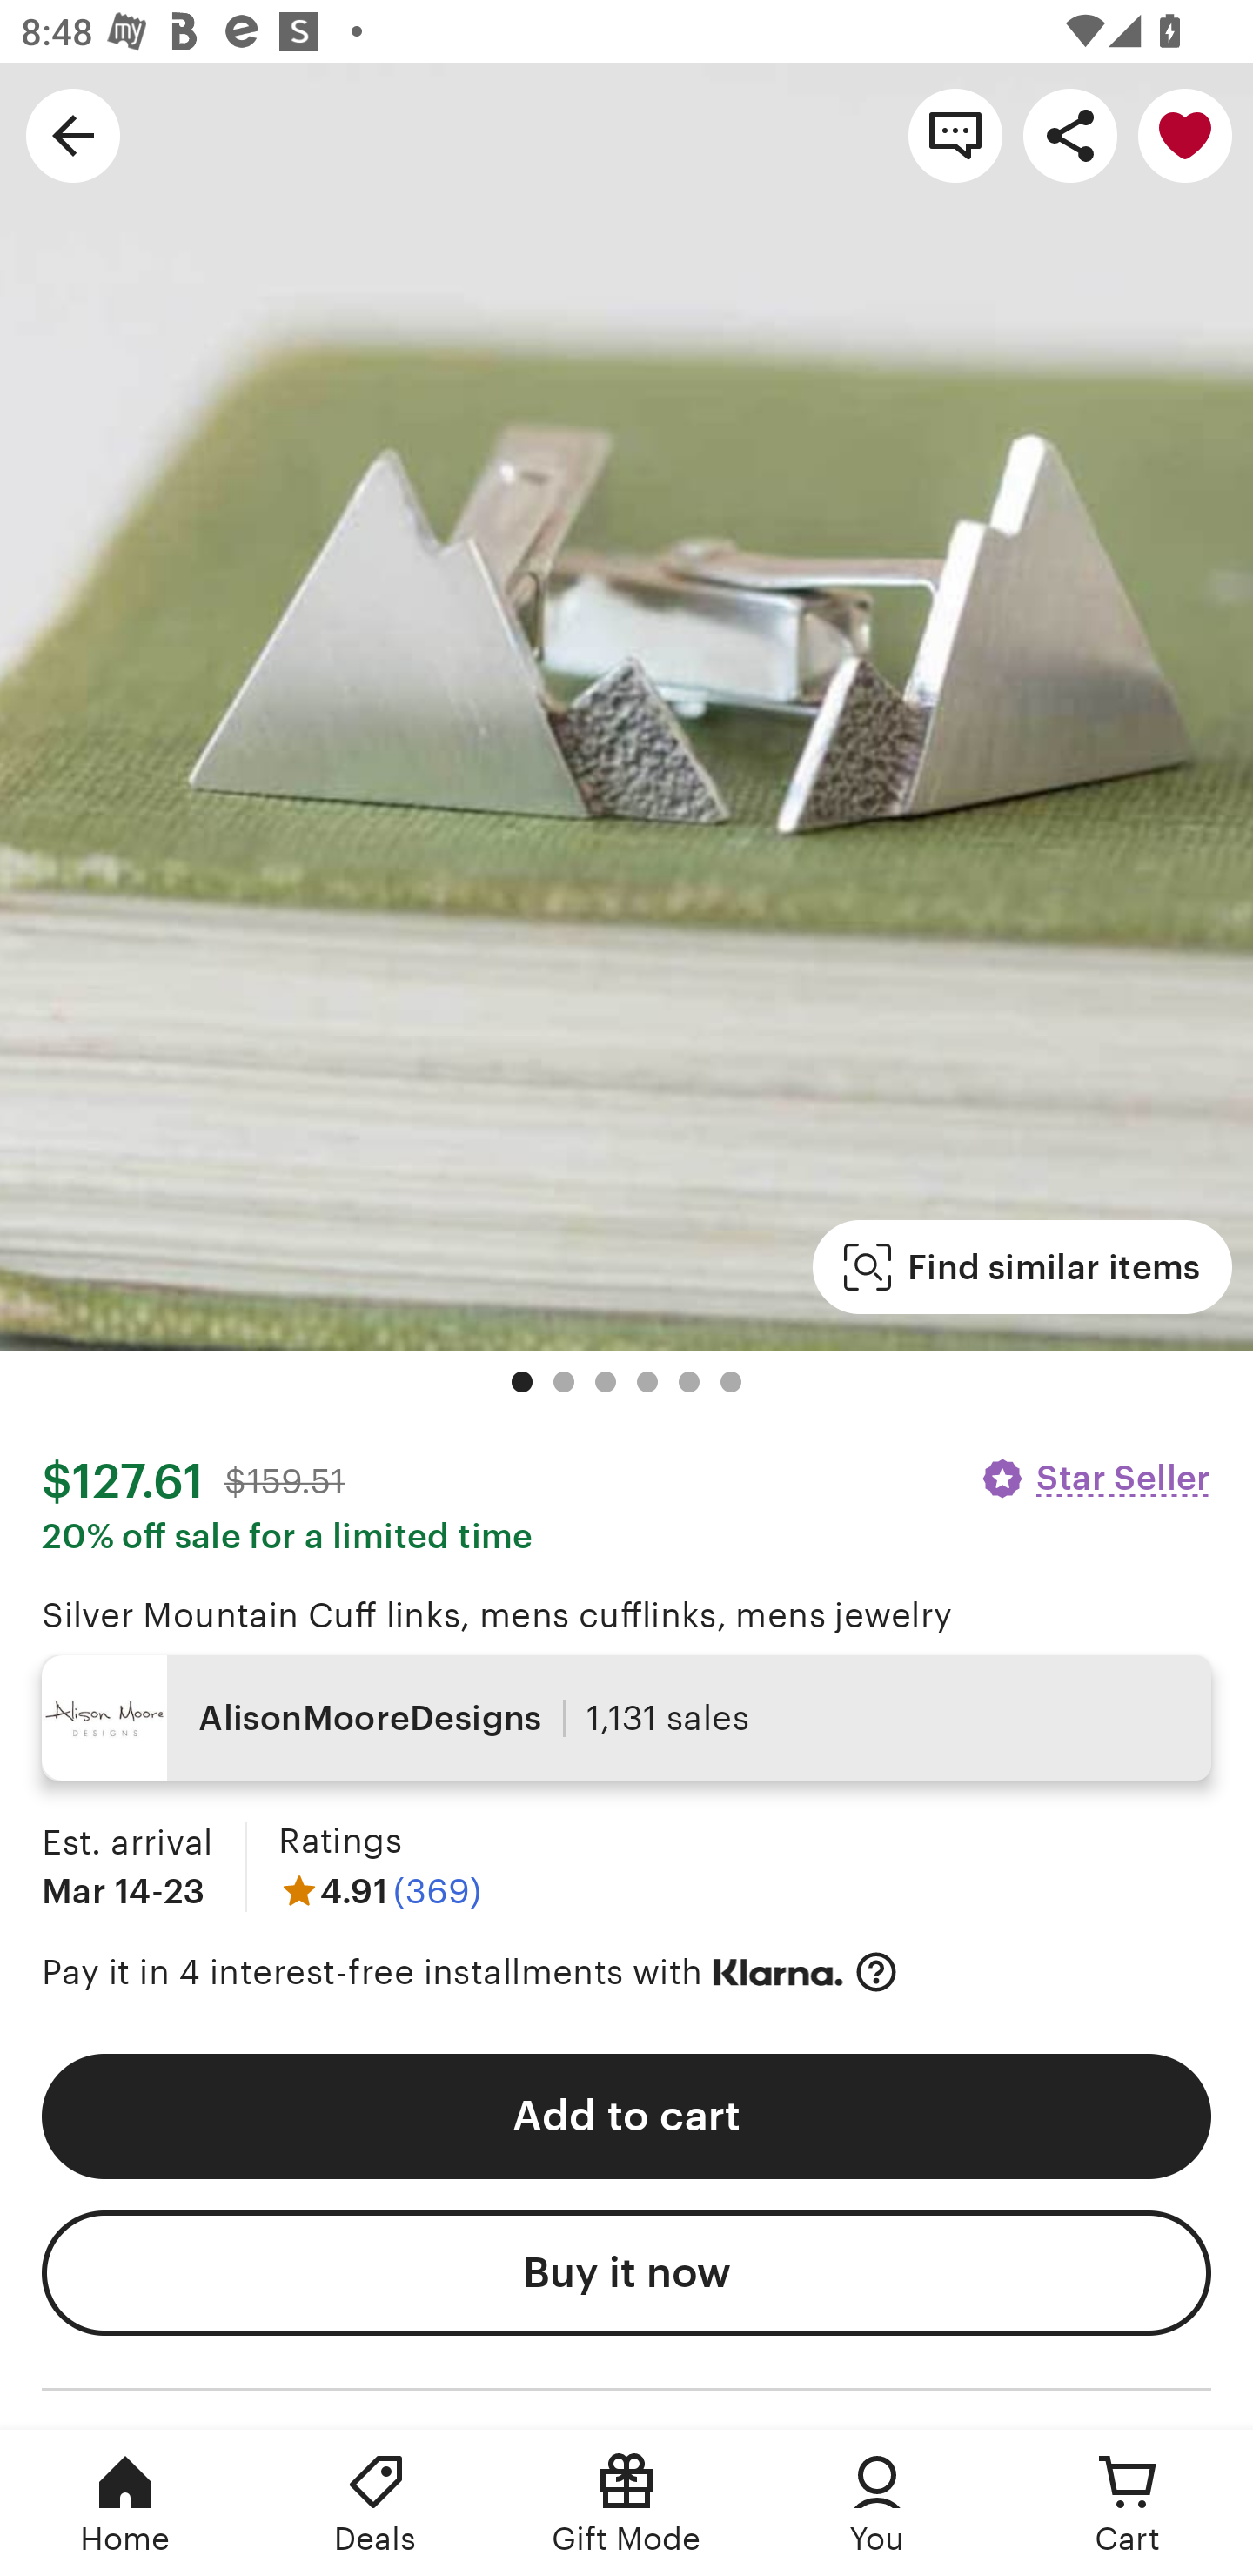  Describe the element at coordinates (626, 2273) in the screenshot. I see `Buy it now` at that location.